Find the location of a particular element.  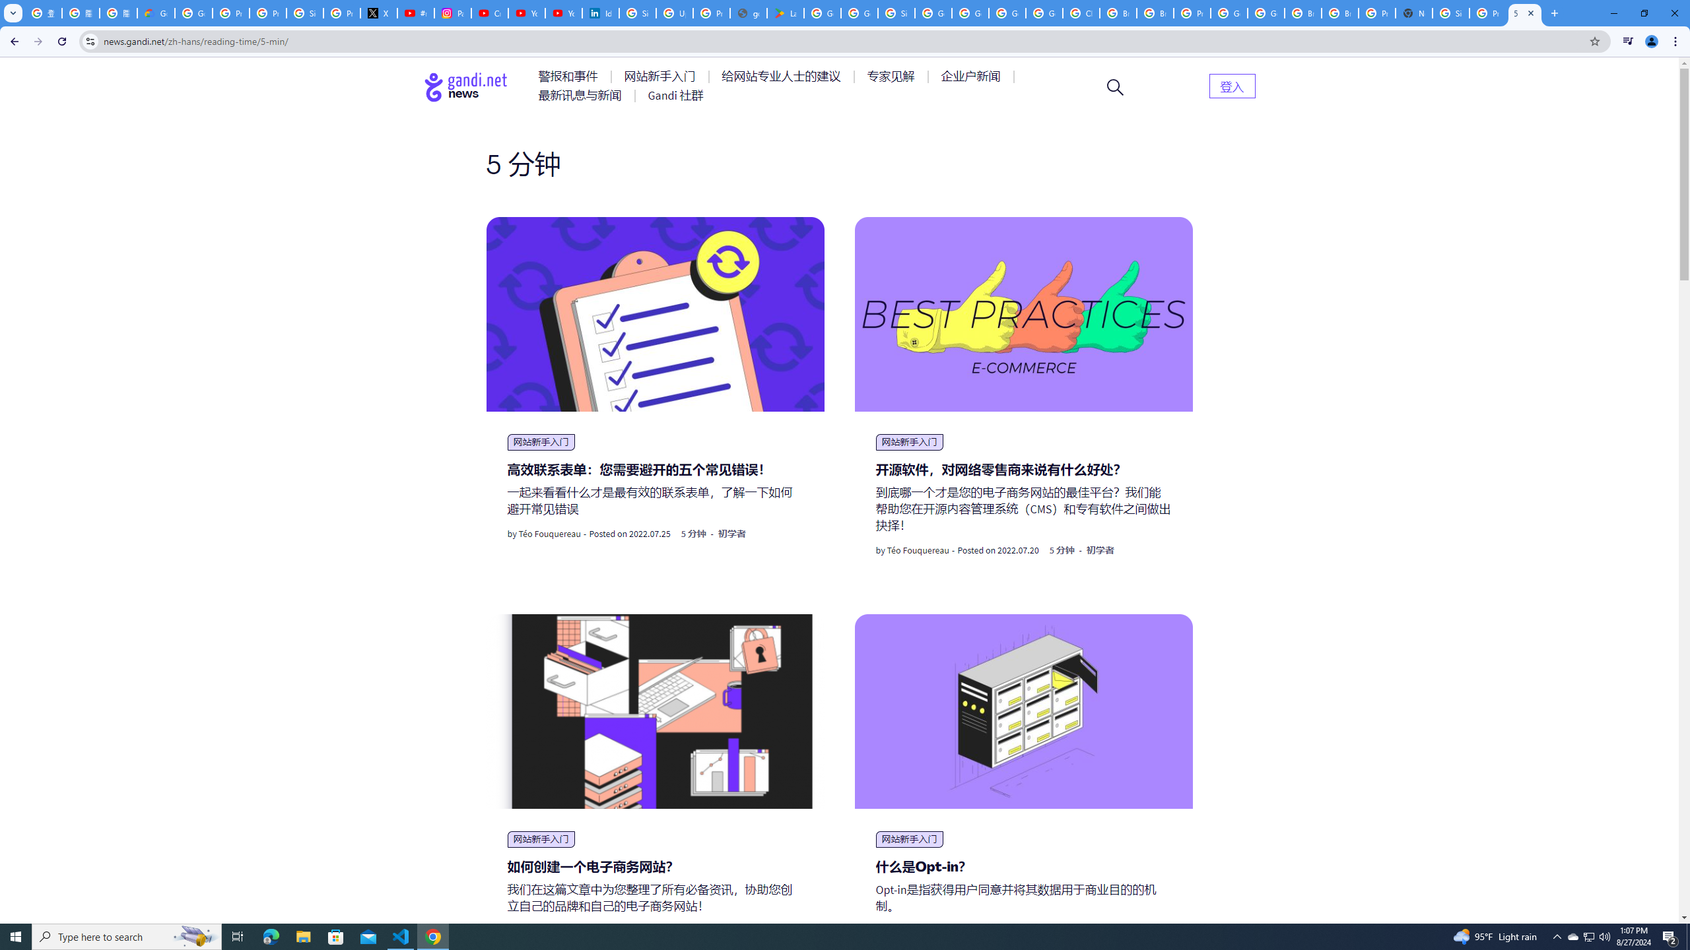

AutomationID: menu-item-77765 is located at coordinates (973, 77).